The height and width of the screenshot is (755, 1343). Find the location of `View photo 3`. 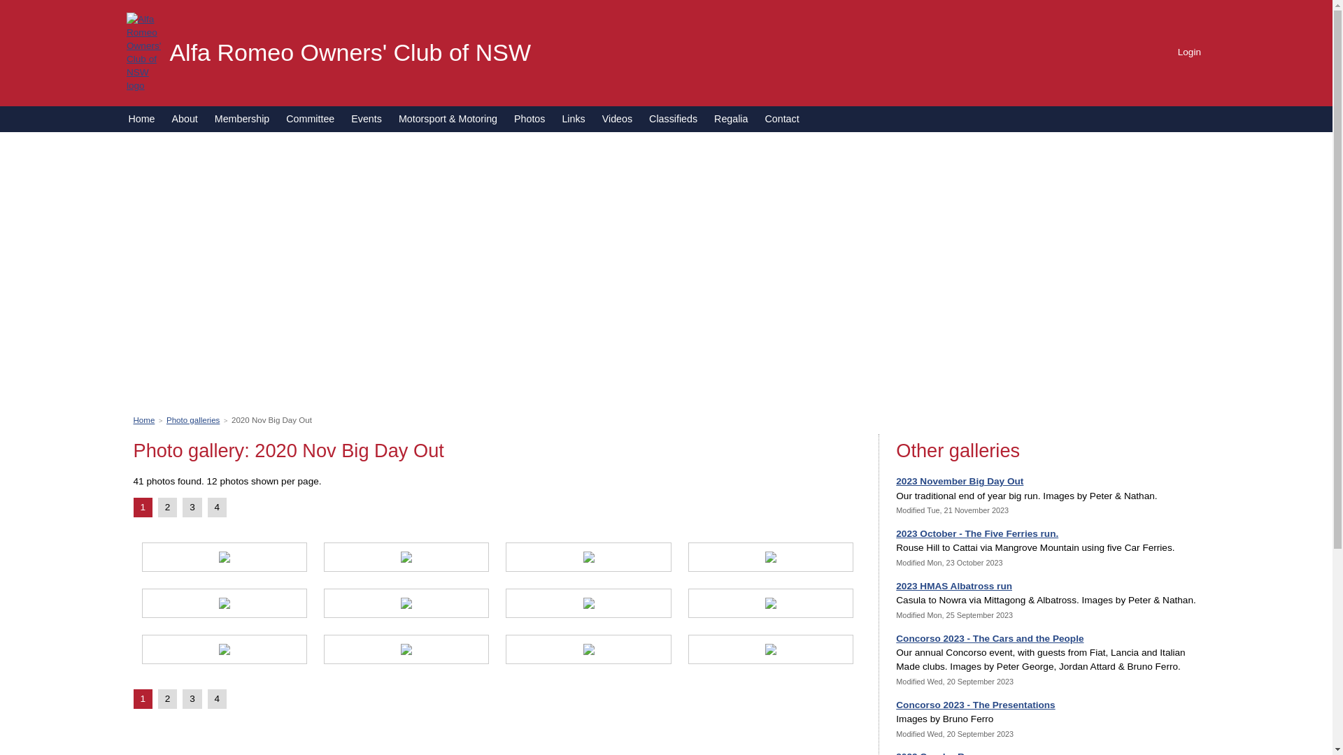

View photo 3 is located at coordinates (589, 559).